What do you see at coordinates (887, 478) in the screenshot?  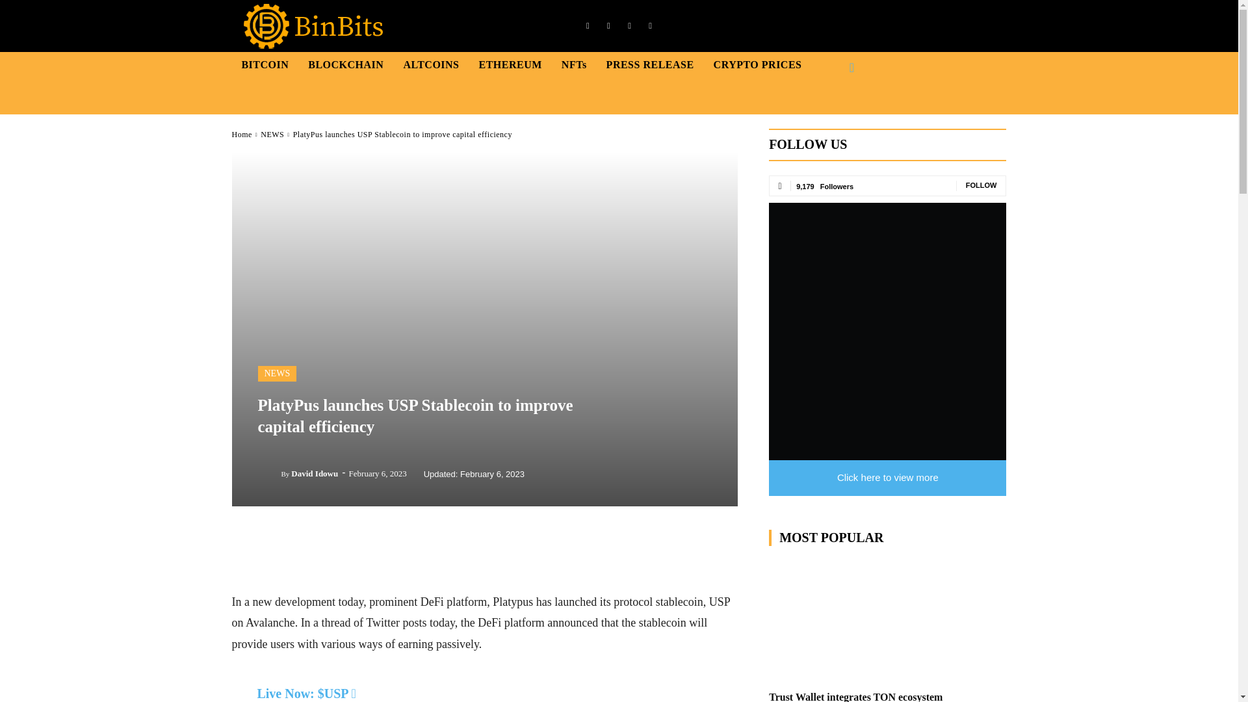 I see `Click here to view more` at bounding box center [887, 478].